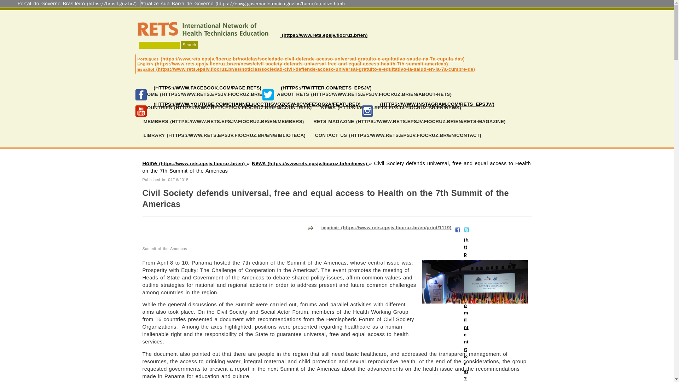 This screenshot has width=679, height=382. Describe the element at coordinates (159, 45) in the screenshot. I see `Enter the terms you wish to search for.` at that location.